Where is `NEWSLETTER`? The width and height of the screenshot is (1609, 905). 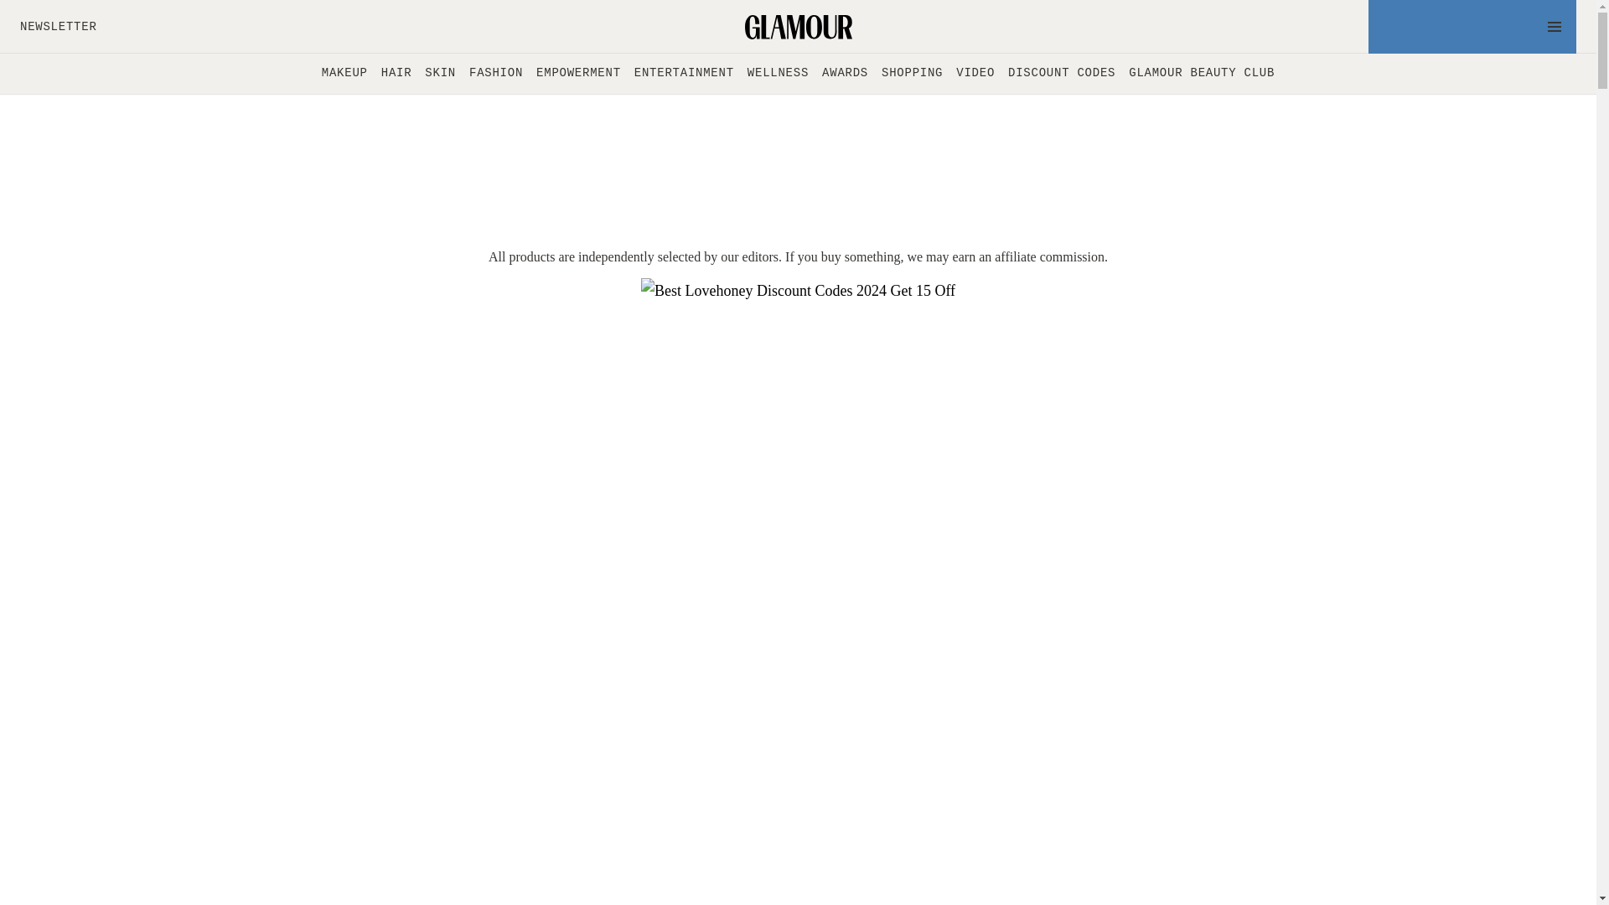 NEWSLETTER is located at coordinates (58, 27).